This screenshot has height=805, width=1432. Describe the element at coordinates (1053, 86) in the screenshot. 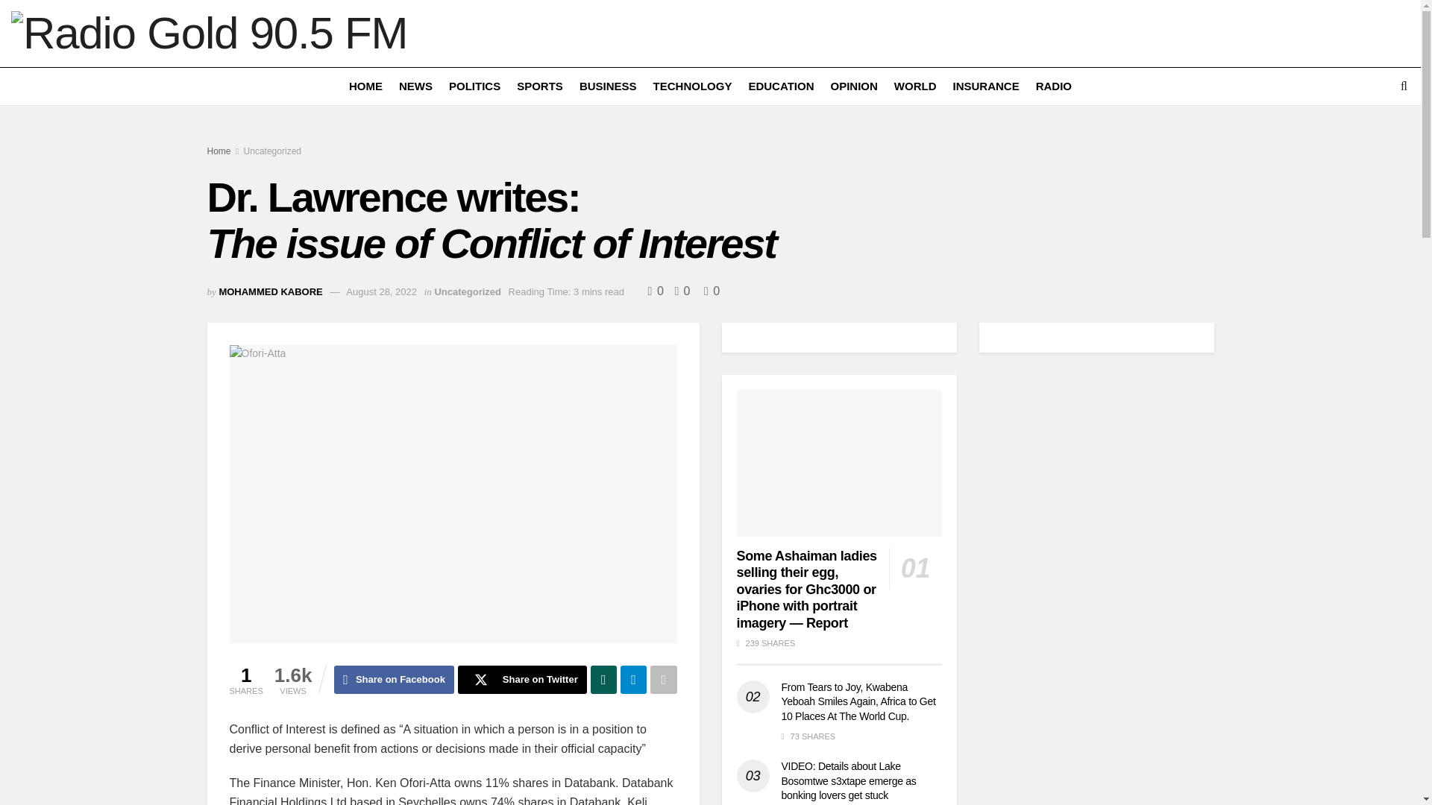

I see `RADIO` at that location.